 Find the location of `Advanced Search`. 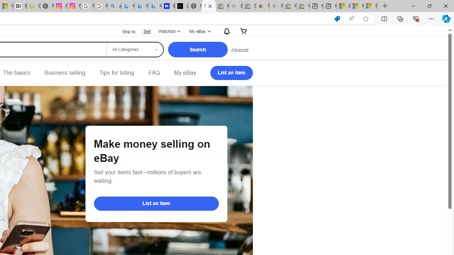

Advanced Search is located at coordinates (240, 50).